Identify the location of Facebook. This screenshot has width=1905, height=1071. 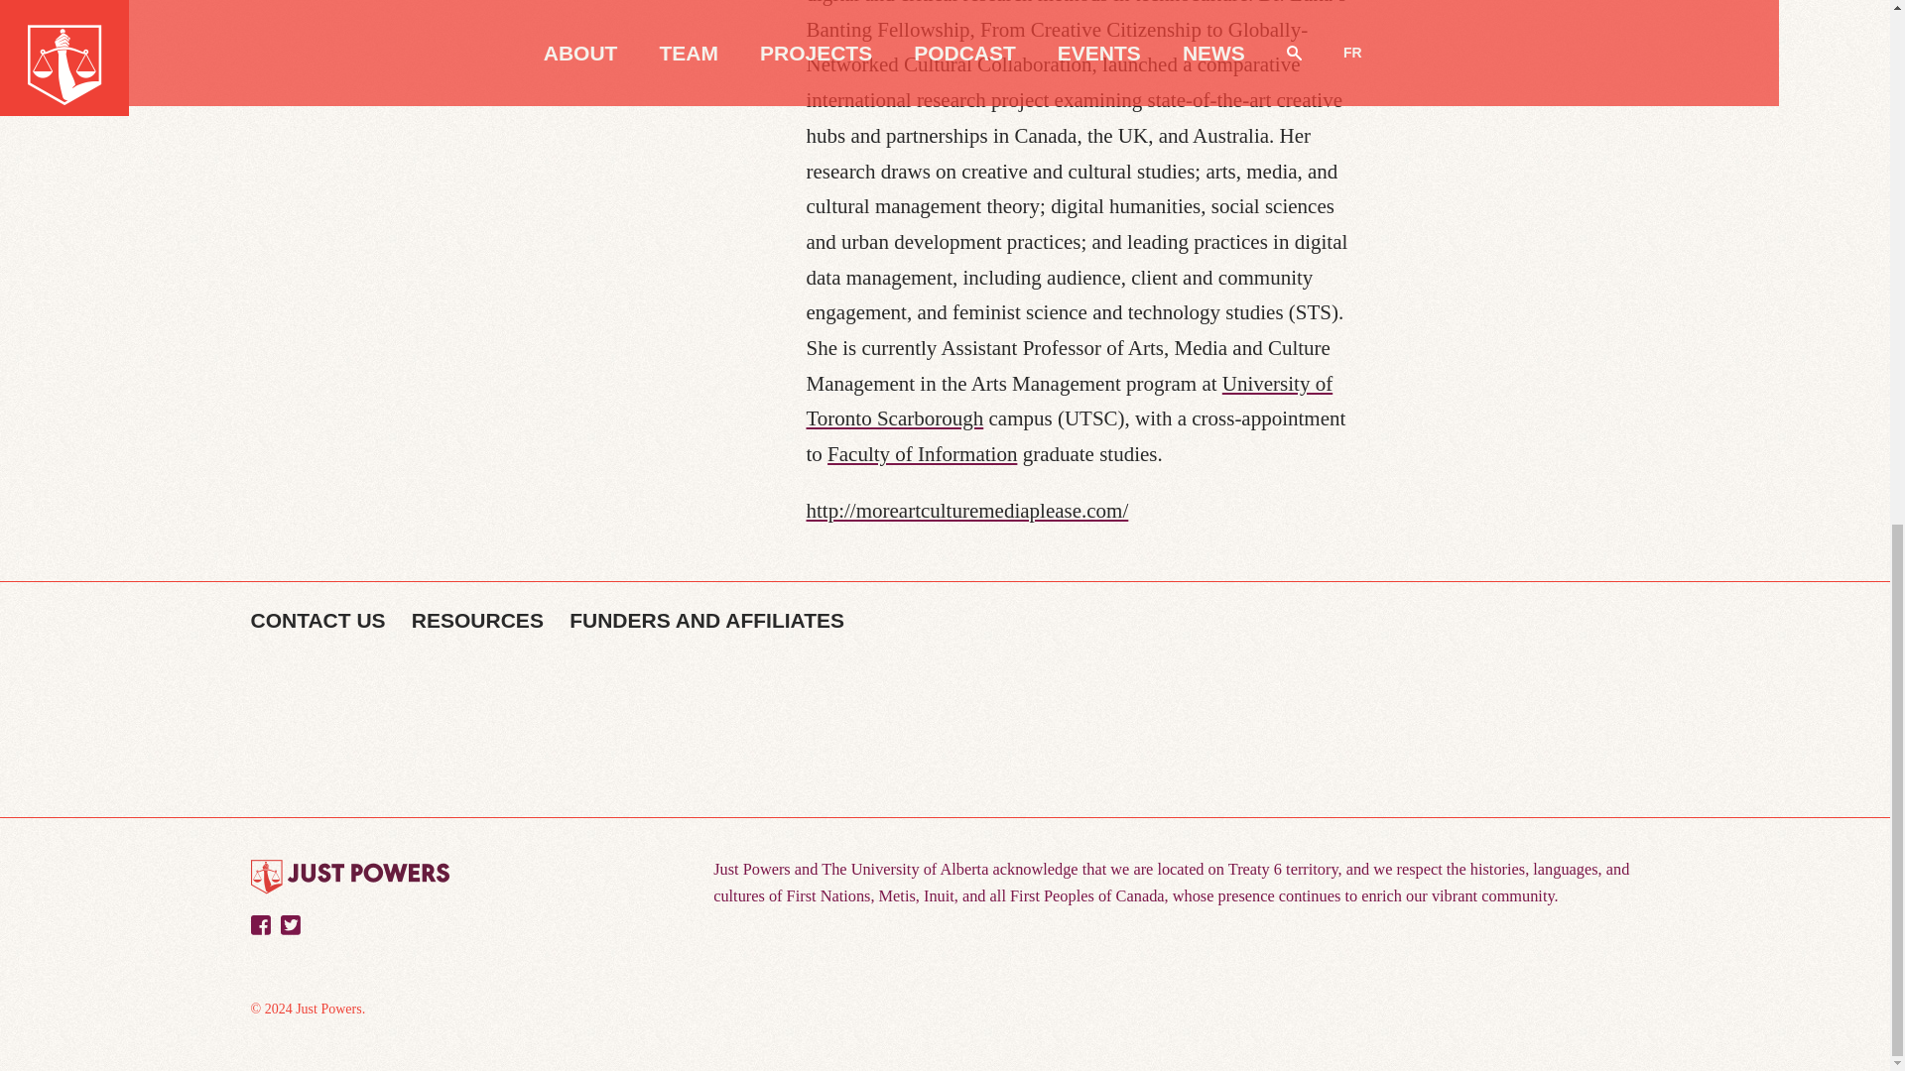
(260, 924).